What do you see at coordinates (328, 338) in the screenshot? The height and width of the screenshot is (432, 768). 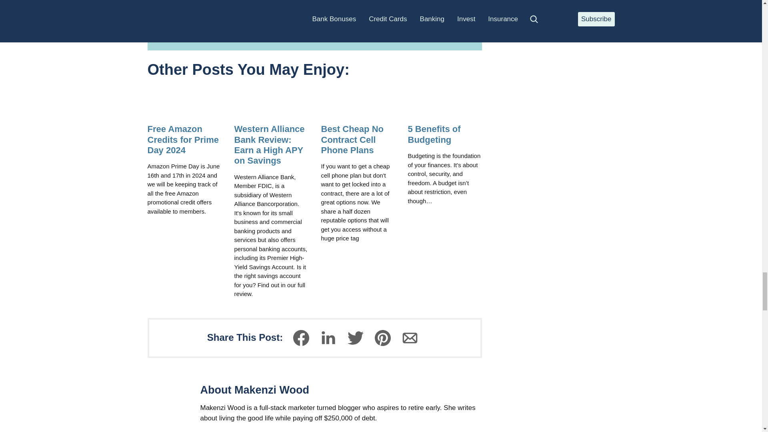 I see `Share on LinkedIn` at bounding box center [328, 338].